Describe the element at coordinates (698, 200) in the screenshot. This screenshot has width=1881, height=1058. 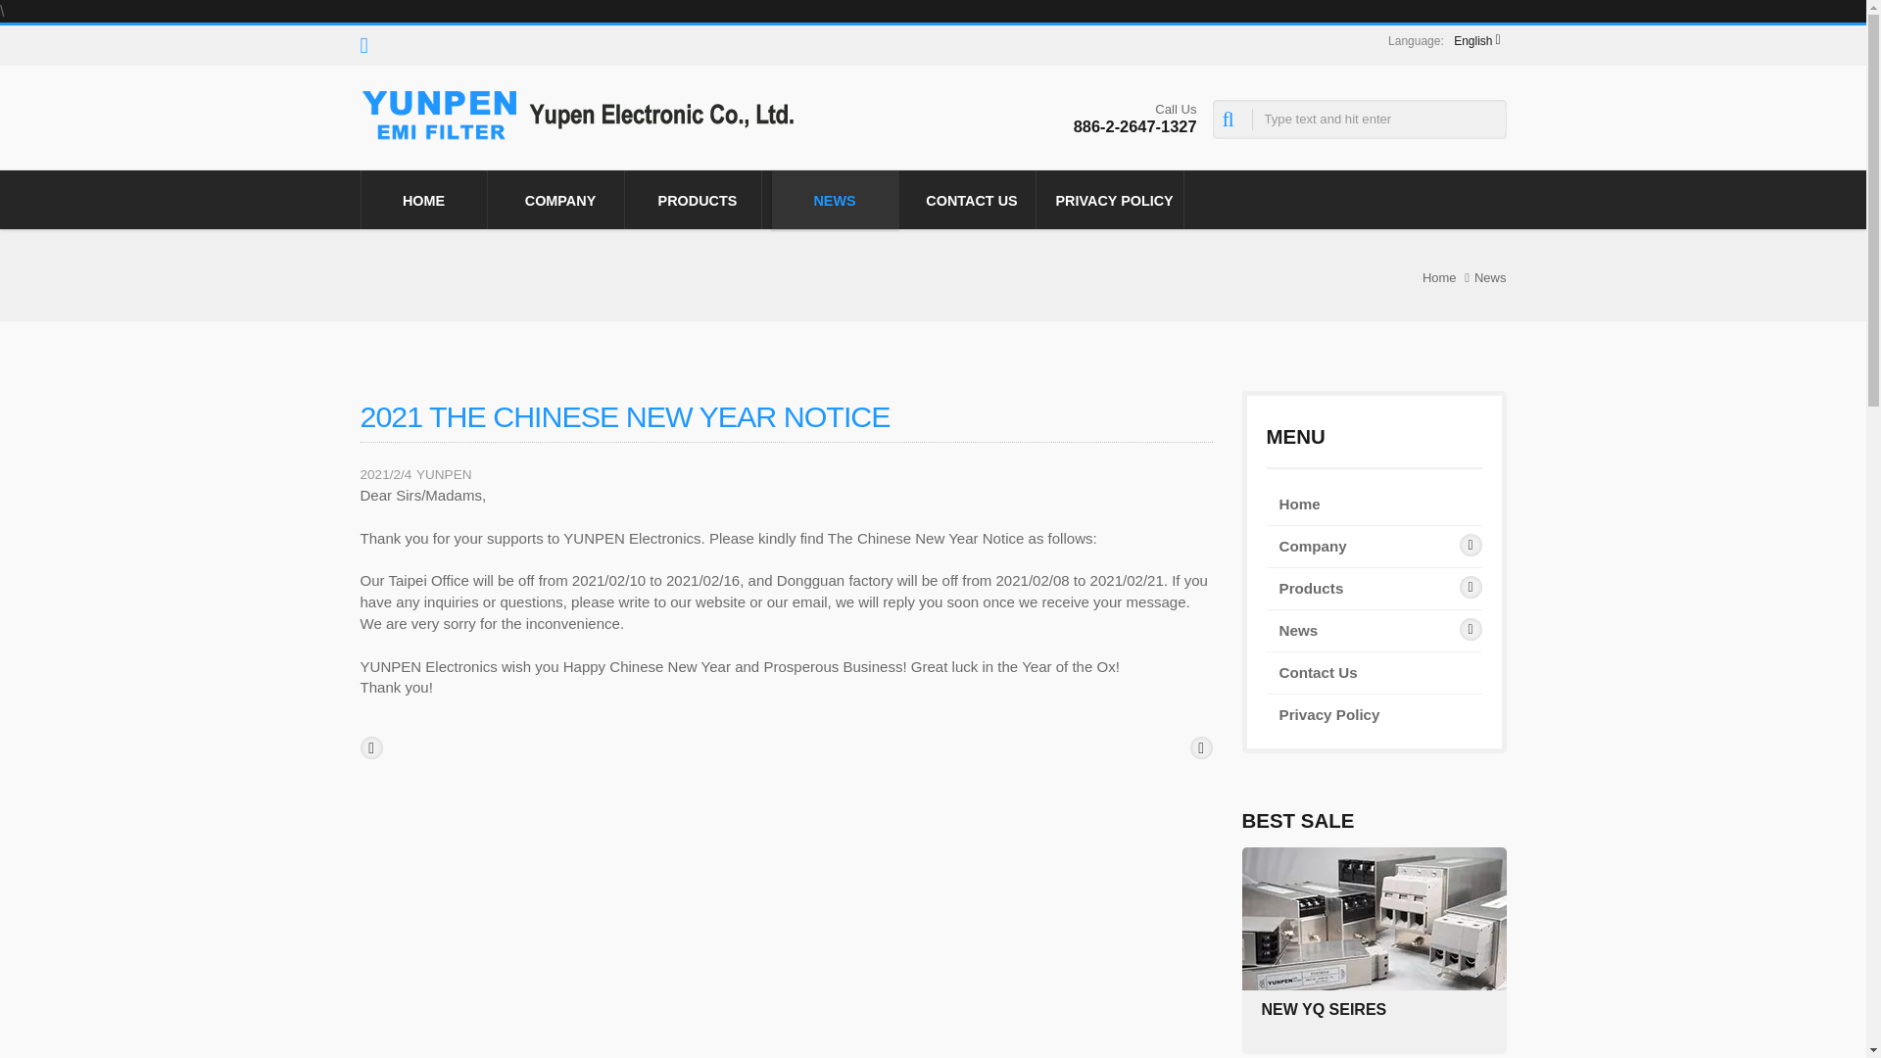
I see `PRODUCTS` at that location.